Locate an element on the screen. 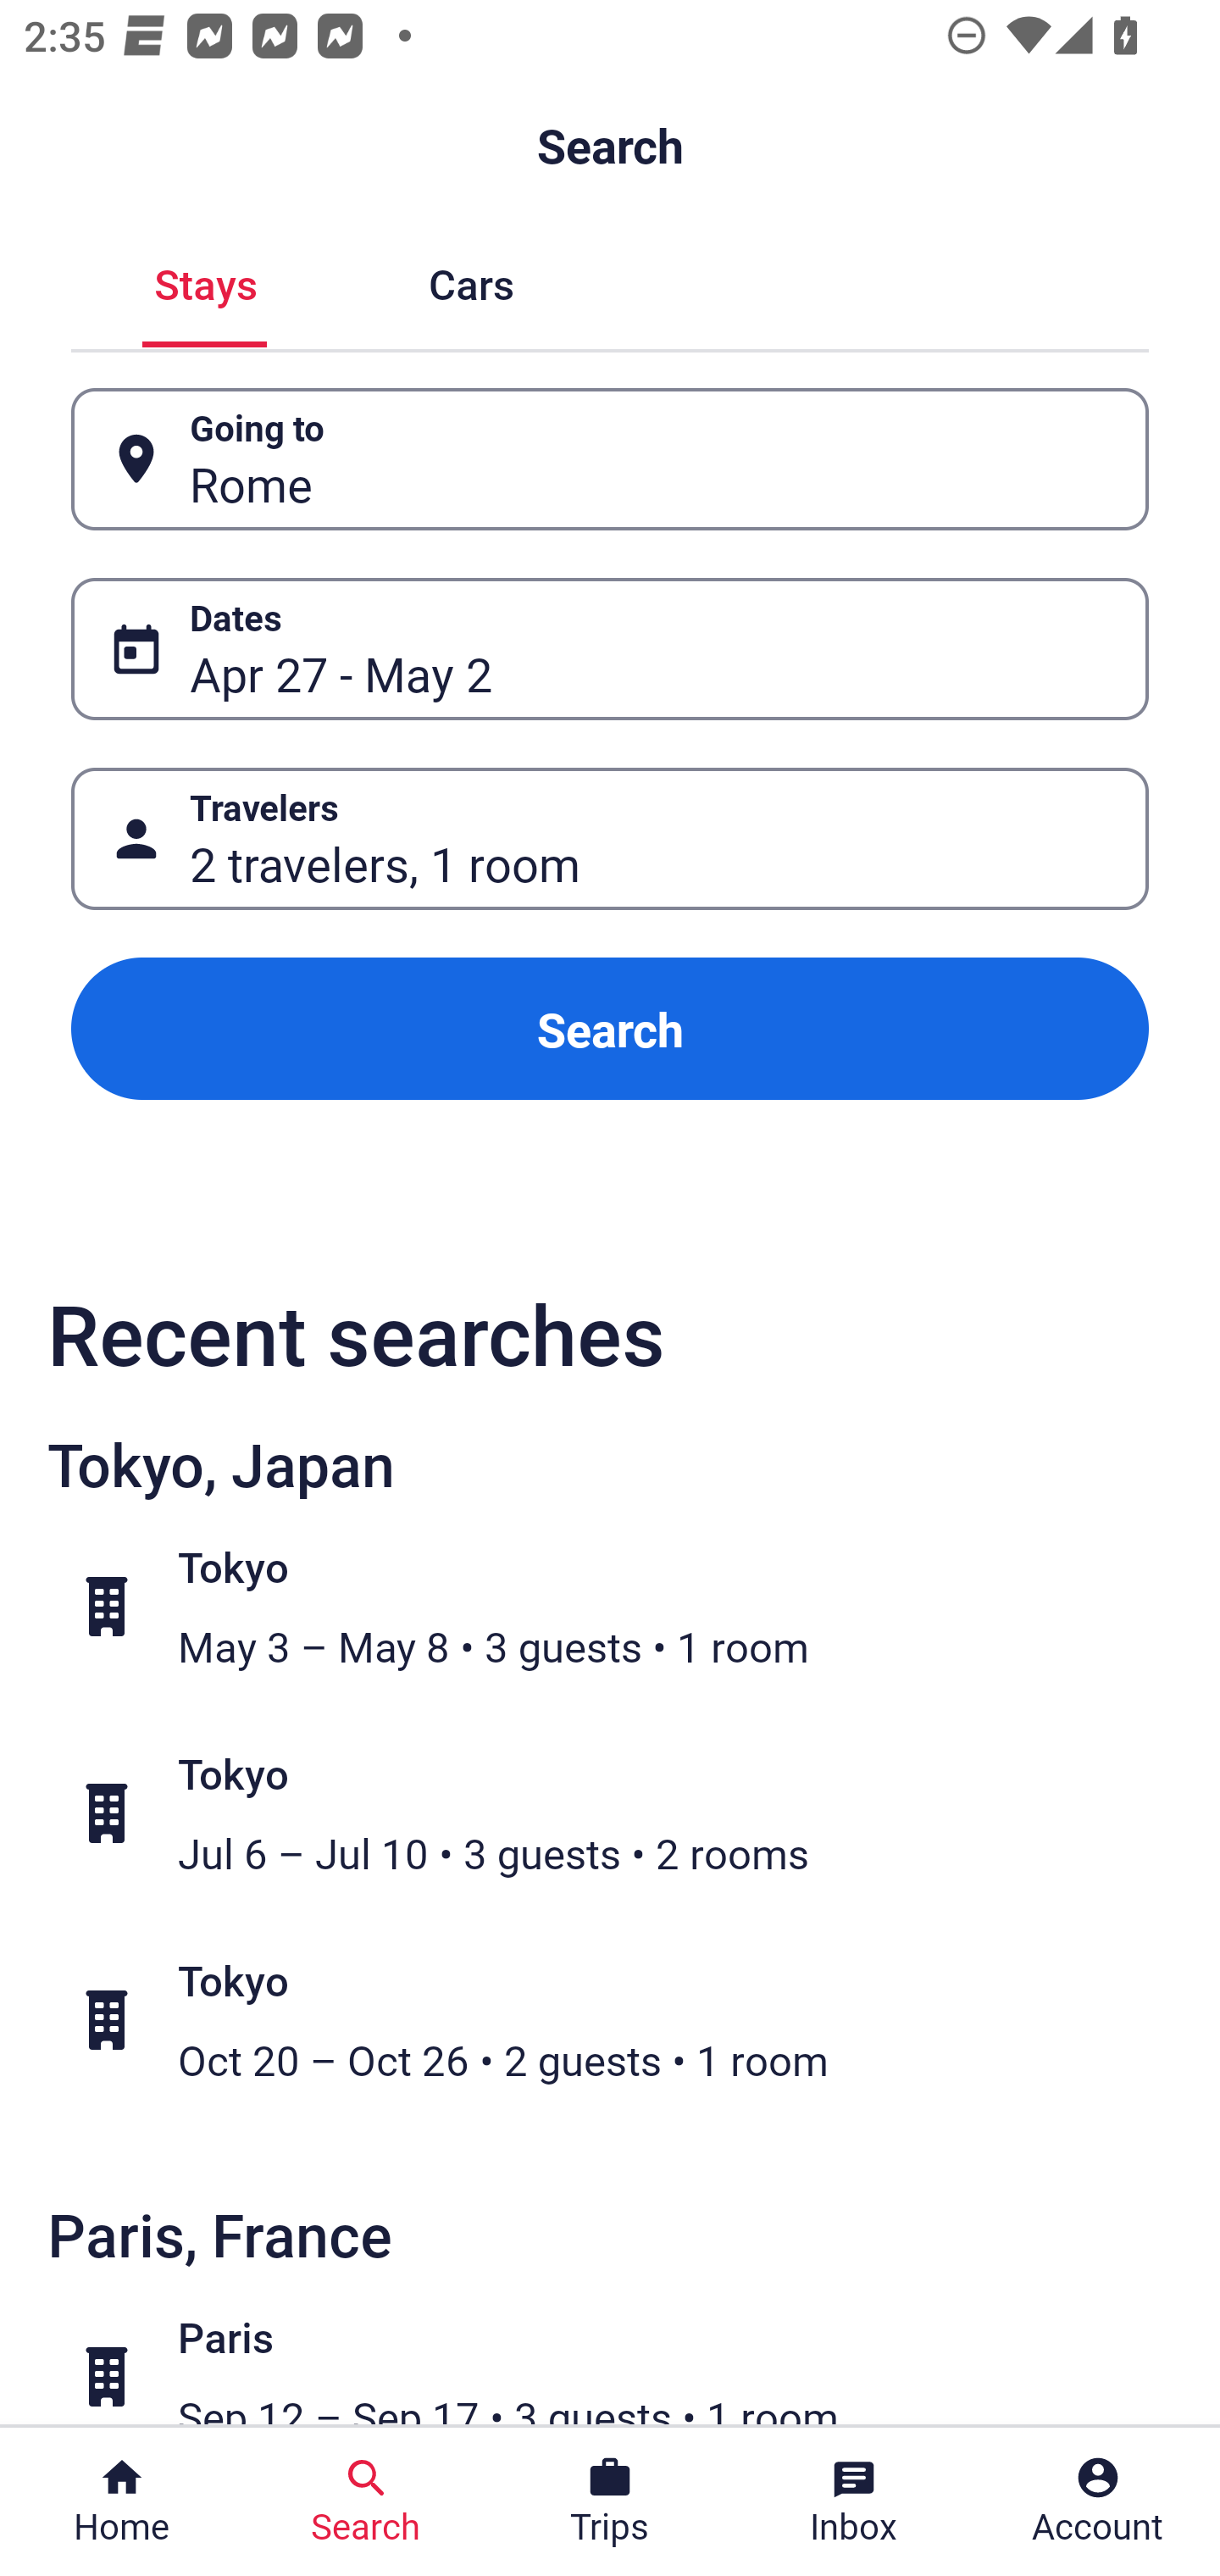 The image size is (1220, 2576). Travelers Button 2 travelers, 1 room is located at coordinates (610, 838).